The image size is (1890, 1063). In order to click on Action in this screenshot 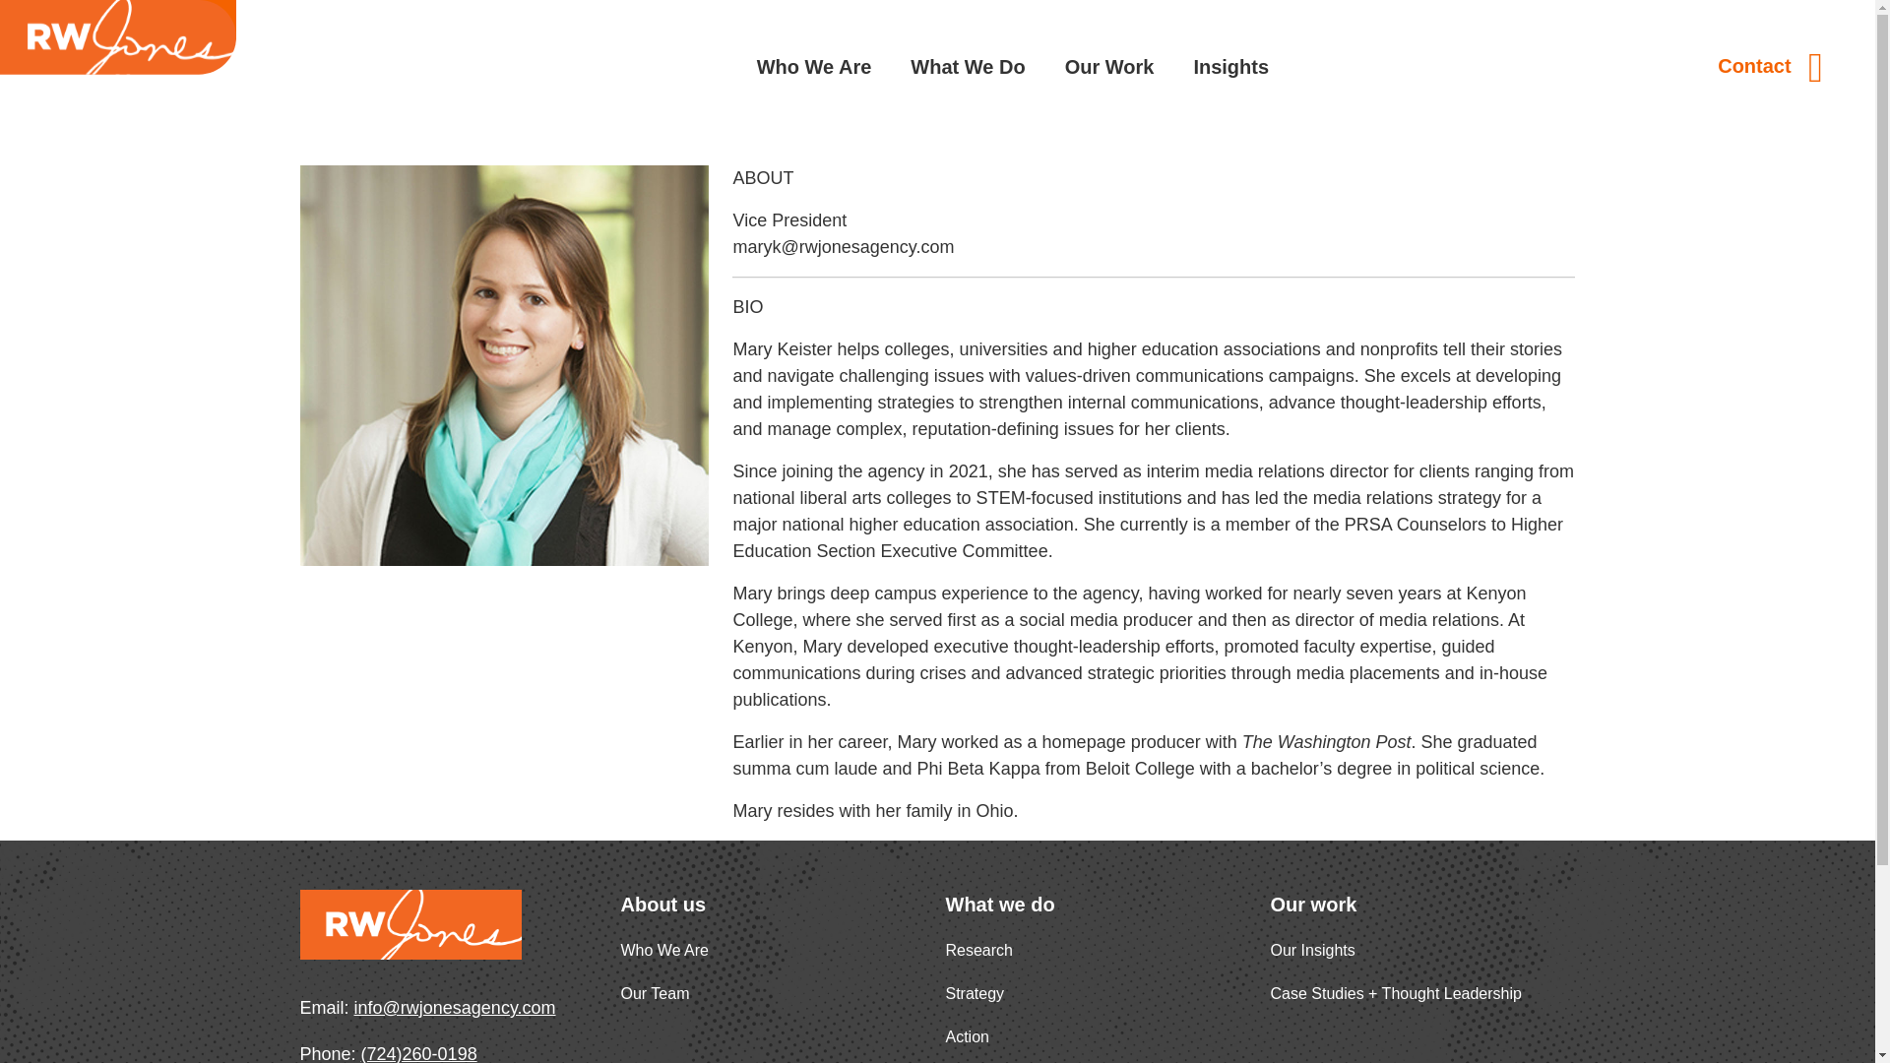, I will do `click(967, 1036)`.